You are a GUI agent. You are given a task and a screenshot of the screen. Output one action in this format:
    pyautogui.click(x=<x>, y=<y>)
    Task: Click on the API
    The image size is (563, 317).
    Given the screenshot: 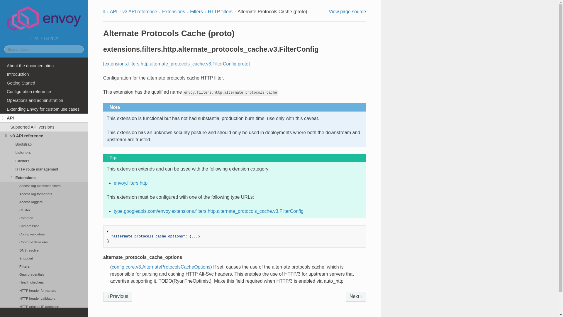 What is the action you would take?
    pyautogui.click(x=44, y=118)
    